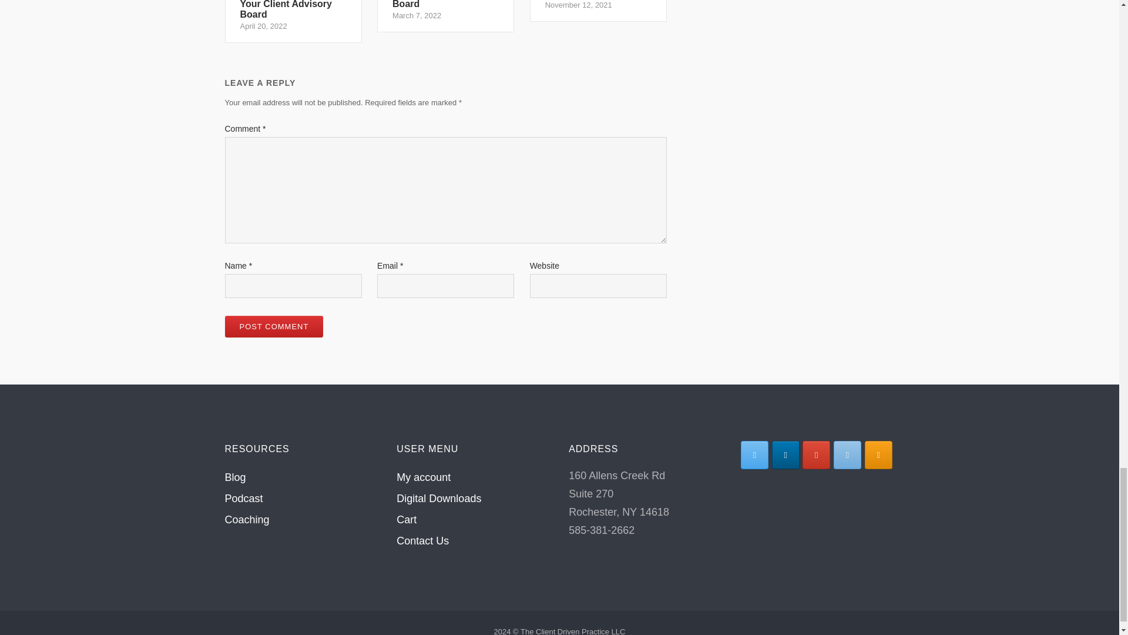 The height and width of the screenshot is (635, 1128). I want to click on Cart, so click(754, 455).